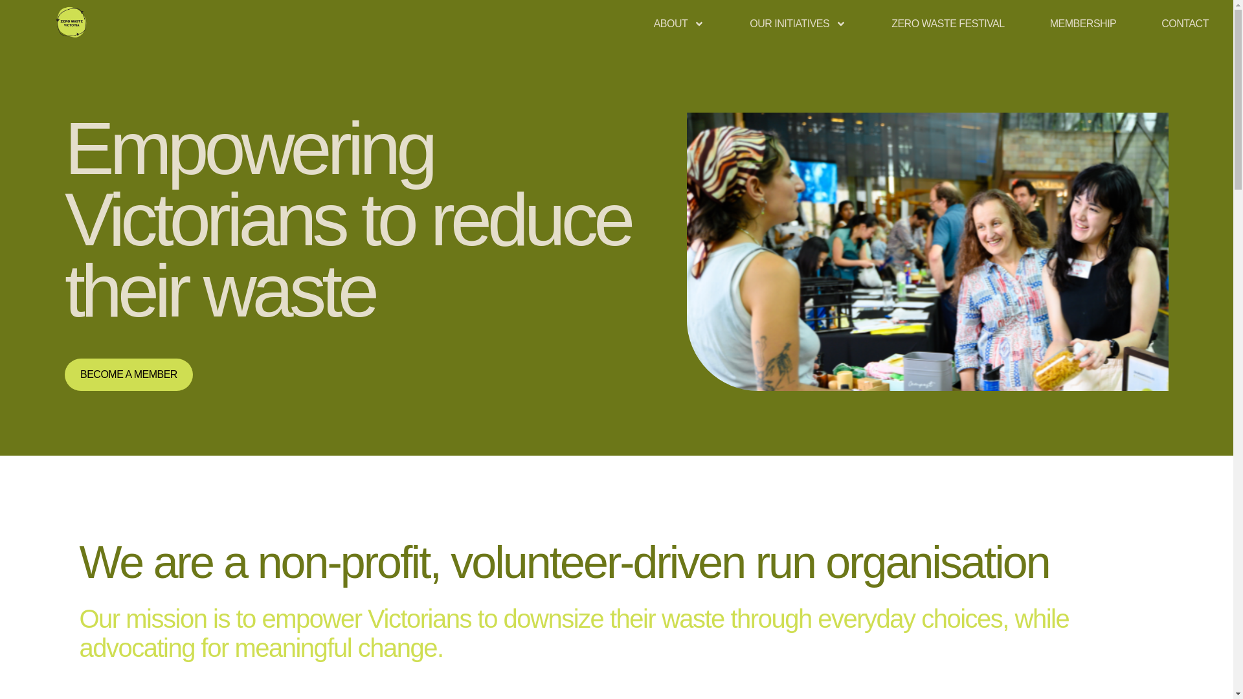  Describe the element at coordinates (798, 23) in the screenshot. I see `OUR INITIATIVES` at that location.